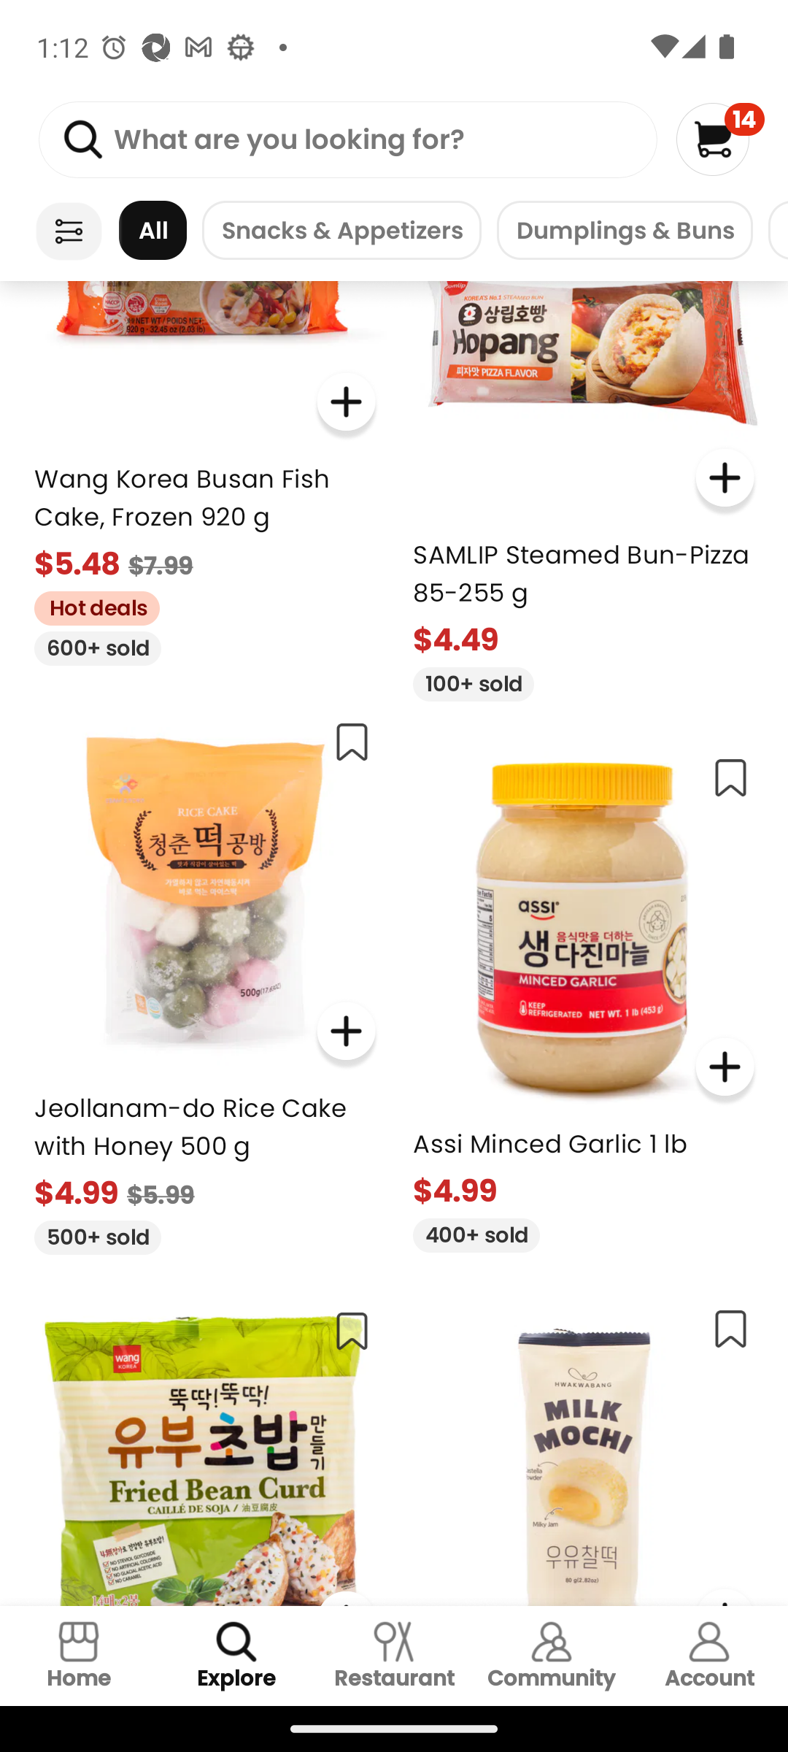  What do you see at coordinates (709, 1656) in the screenshot?
I see `Account` at bounding box center [709, 1656].